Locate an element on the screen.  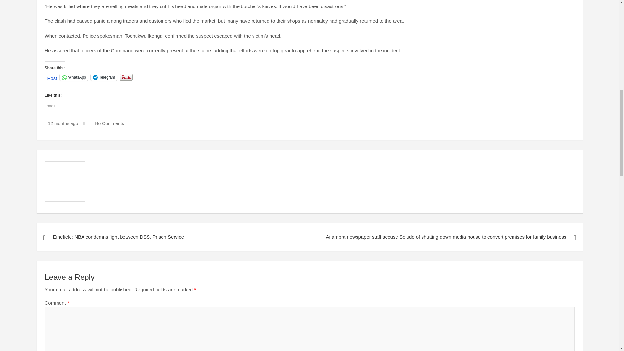
BREAKING: Man beheaded, organ cut off in Anambra cult clash is located at coordinates (62, 123).